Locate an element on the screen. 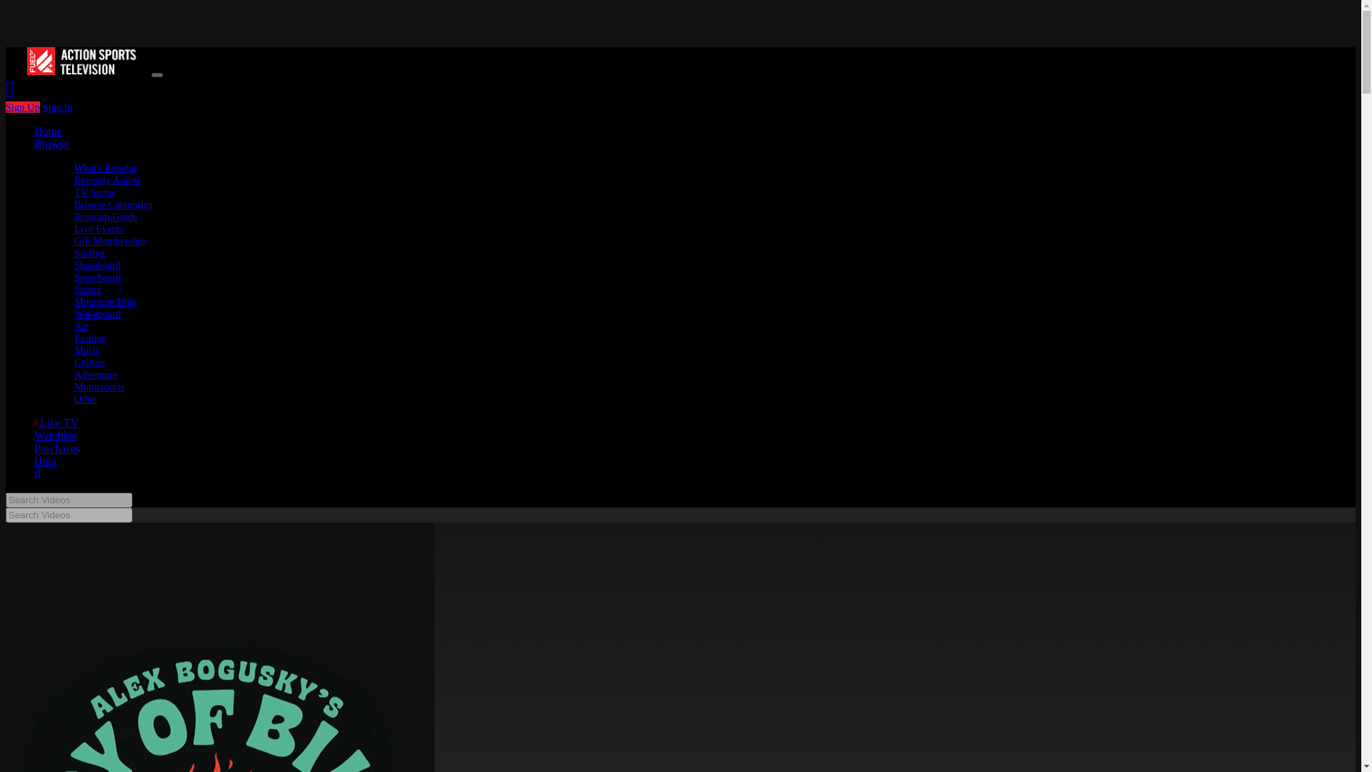 Image resolution: width=1372 pixels, height=772 pixels. TV Series is located at coordinates (94, 192).